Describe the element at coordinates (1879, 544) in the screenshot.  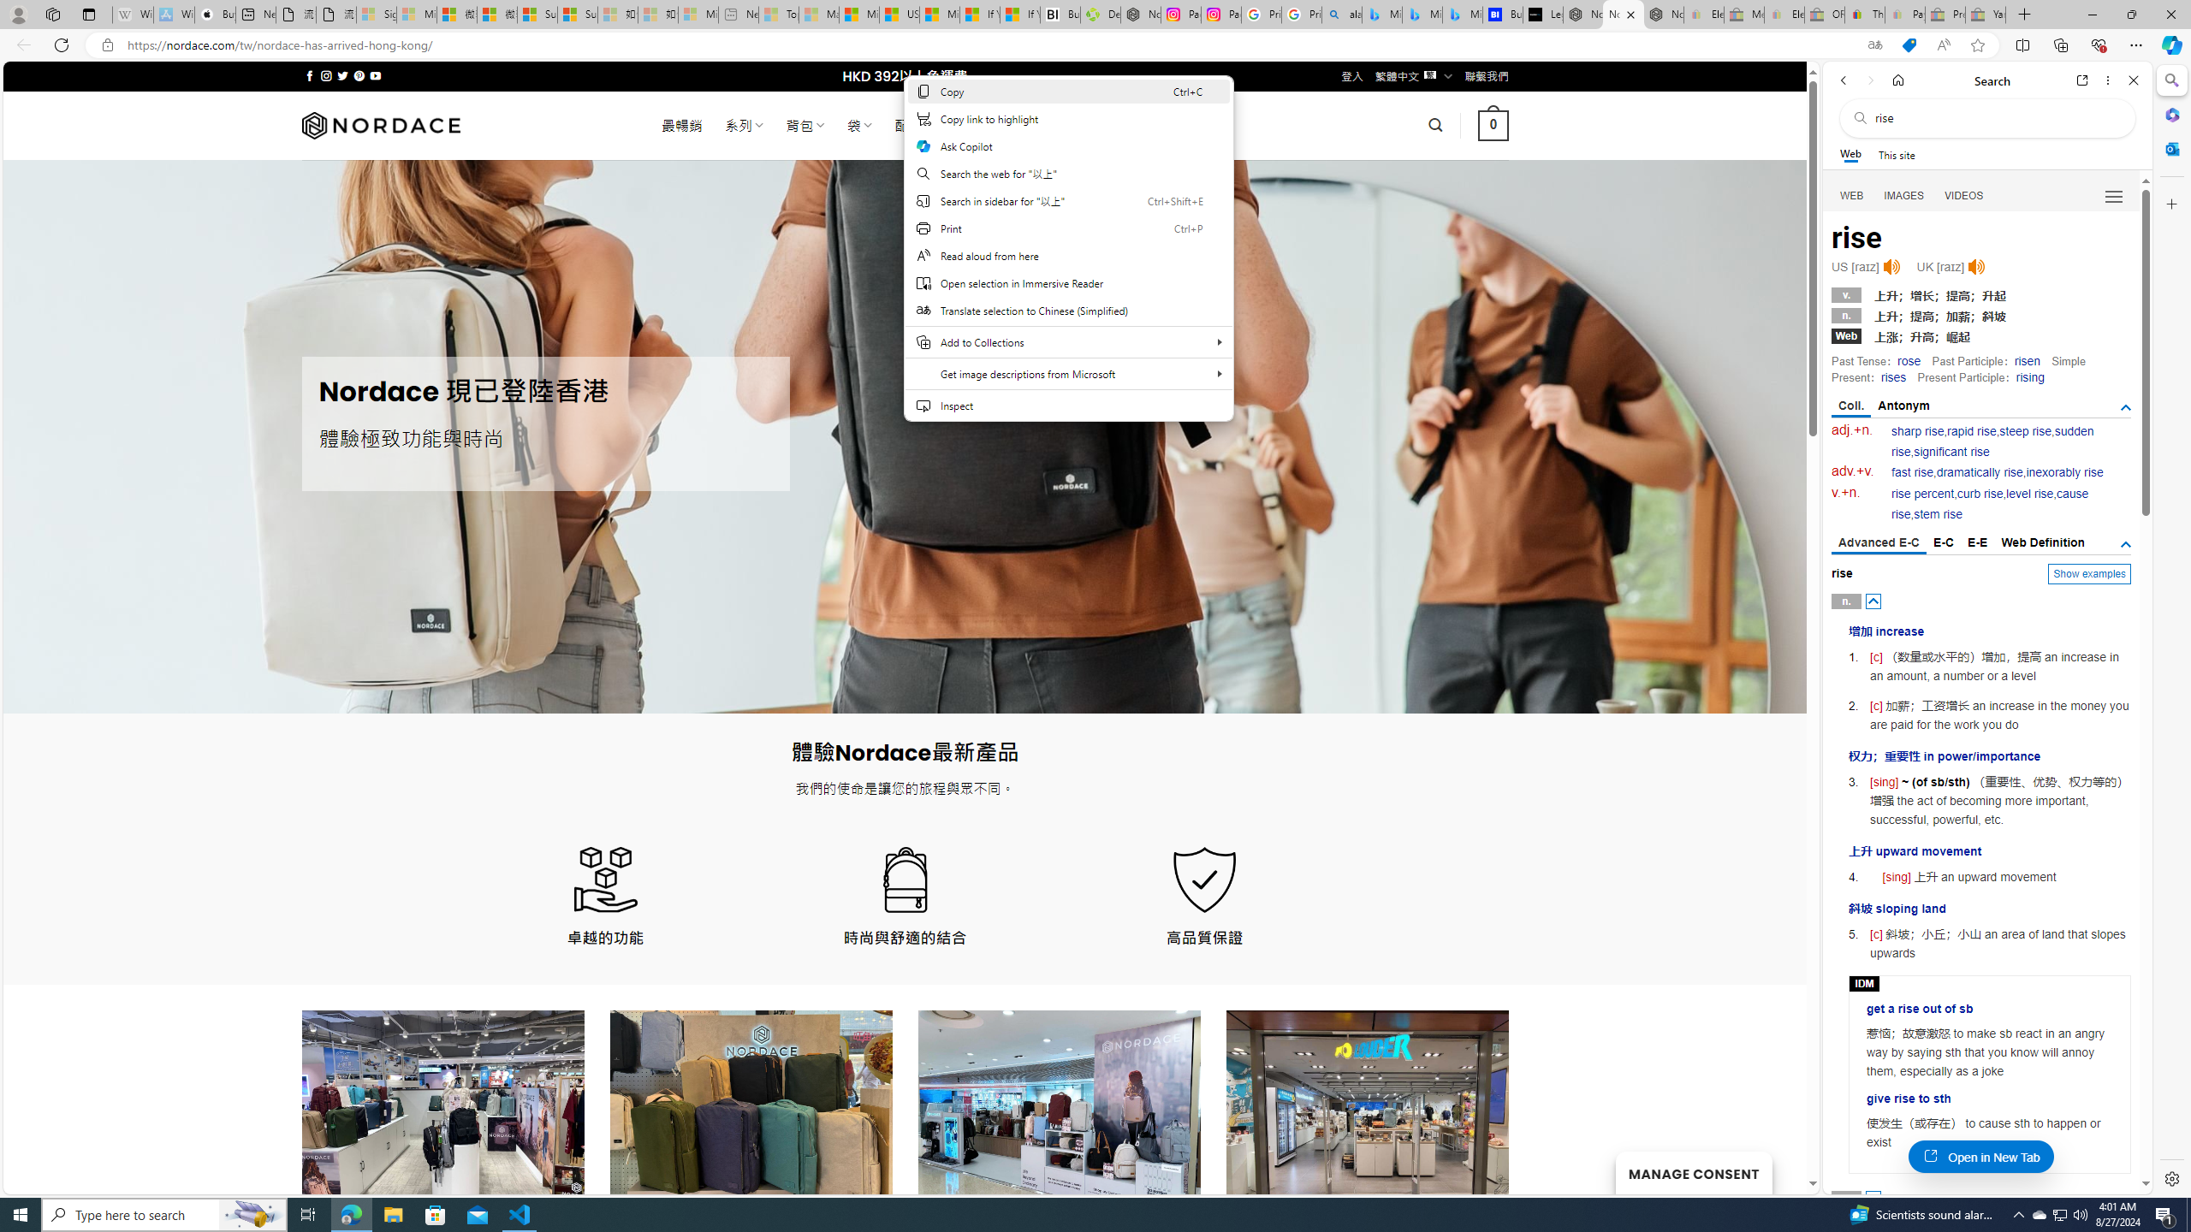
I see `Advanced E-C` at that location.